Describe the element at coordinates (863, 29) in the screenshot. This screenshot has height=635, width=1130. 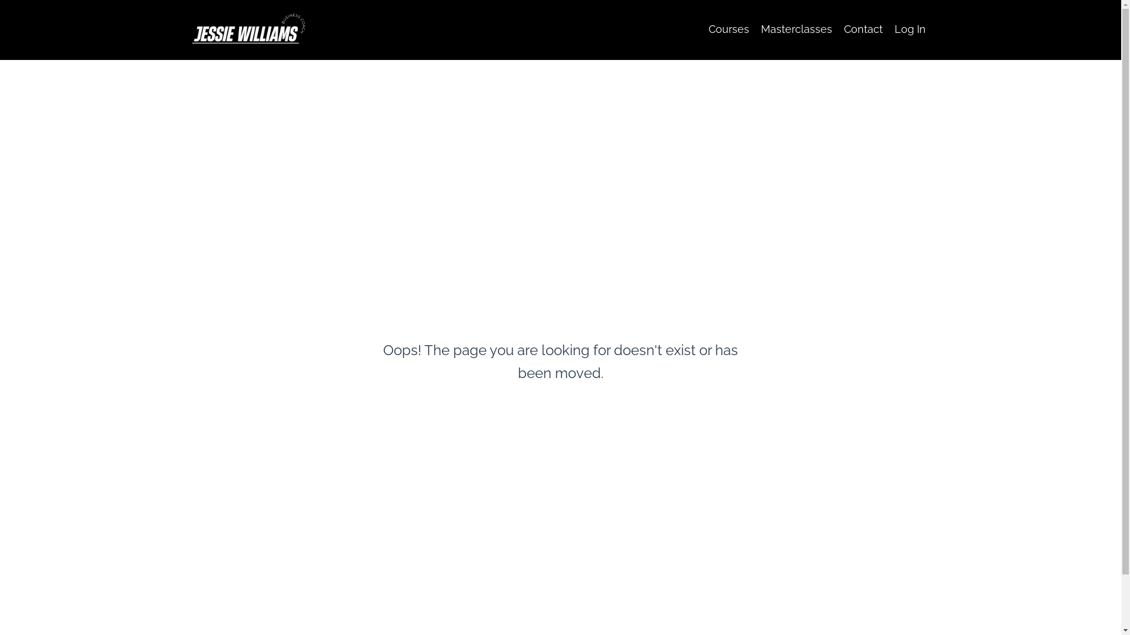
I see `Contact` at that location.